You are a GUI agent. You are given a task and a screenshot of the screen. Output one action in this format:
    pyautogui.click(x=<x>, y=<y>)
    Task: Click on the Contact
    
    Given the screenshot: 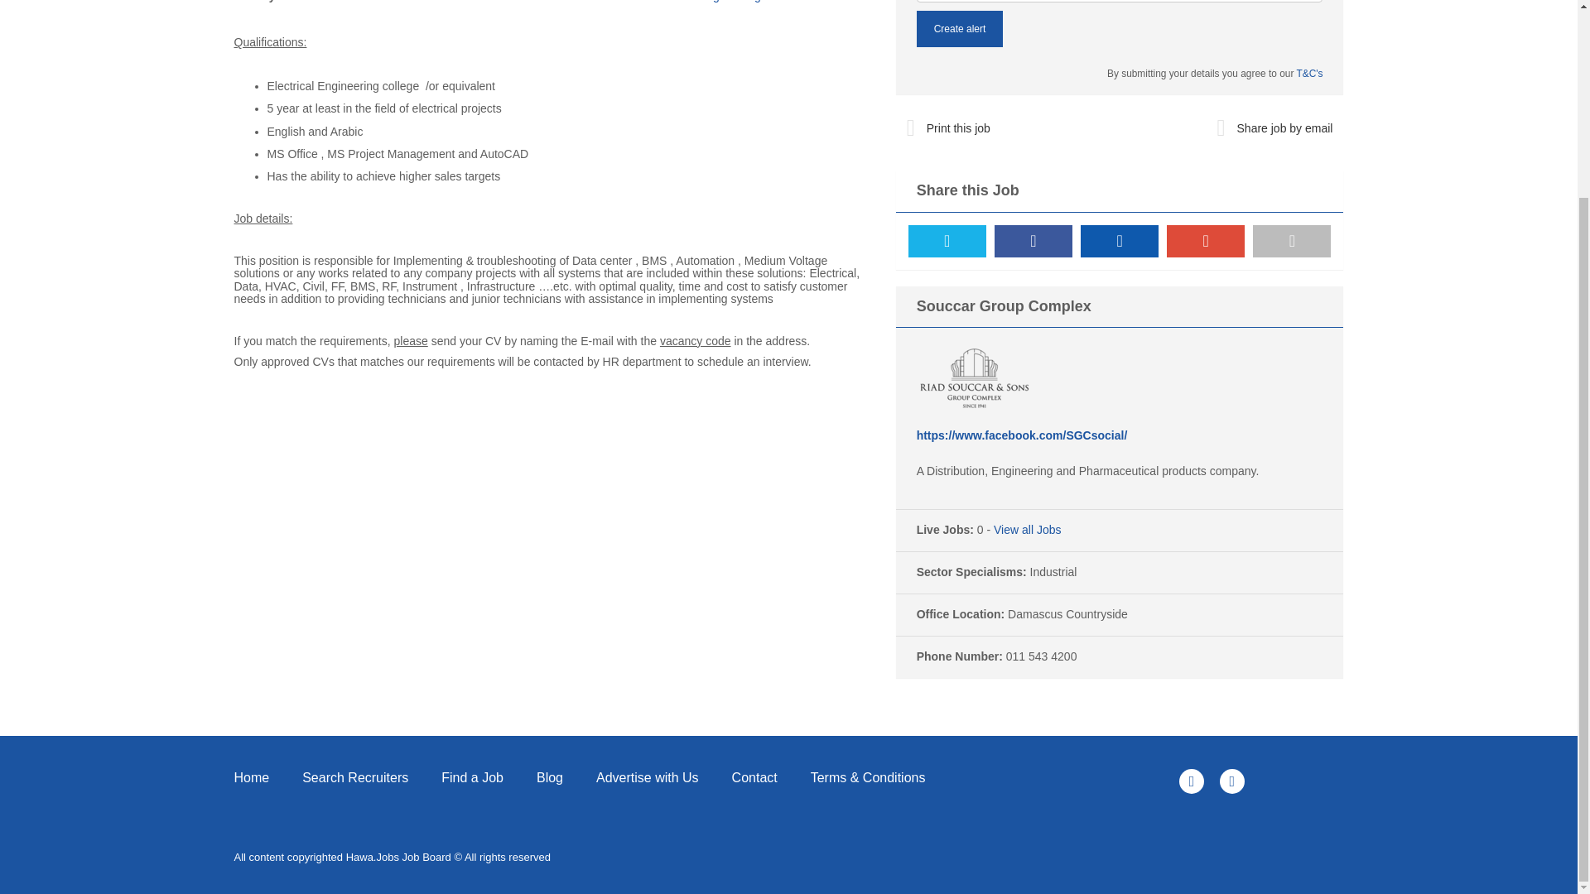 What is the action you would take?
    pyautogui.click(x=754, y=776)
    